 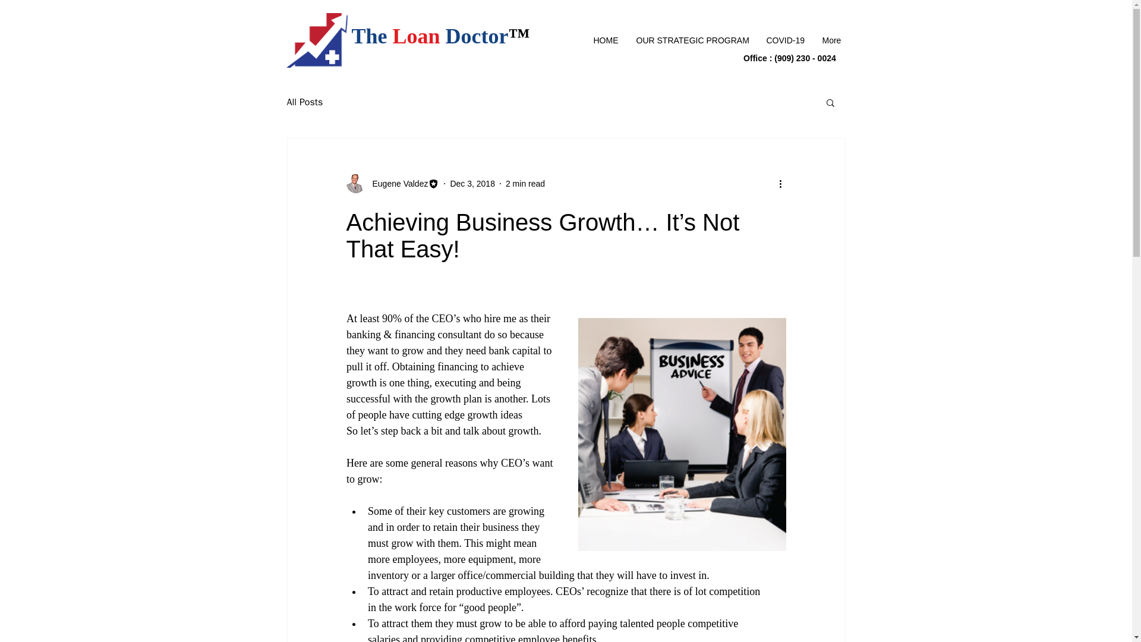 I want to click on The, so click(x=372, y=36).